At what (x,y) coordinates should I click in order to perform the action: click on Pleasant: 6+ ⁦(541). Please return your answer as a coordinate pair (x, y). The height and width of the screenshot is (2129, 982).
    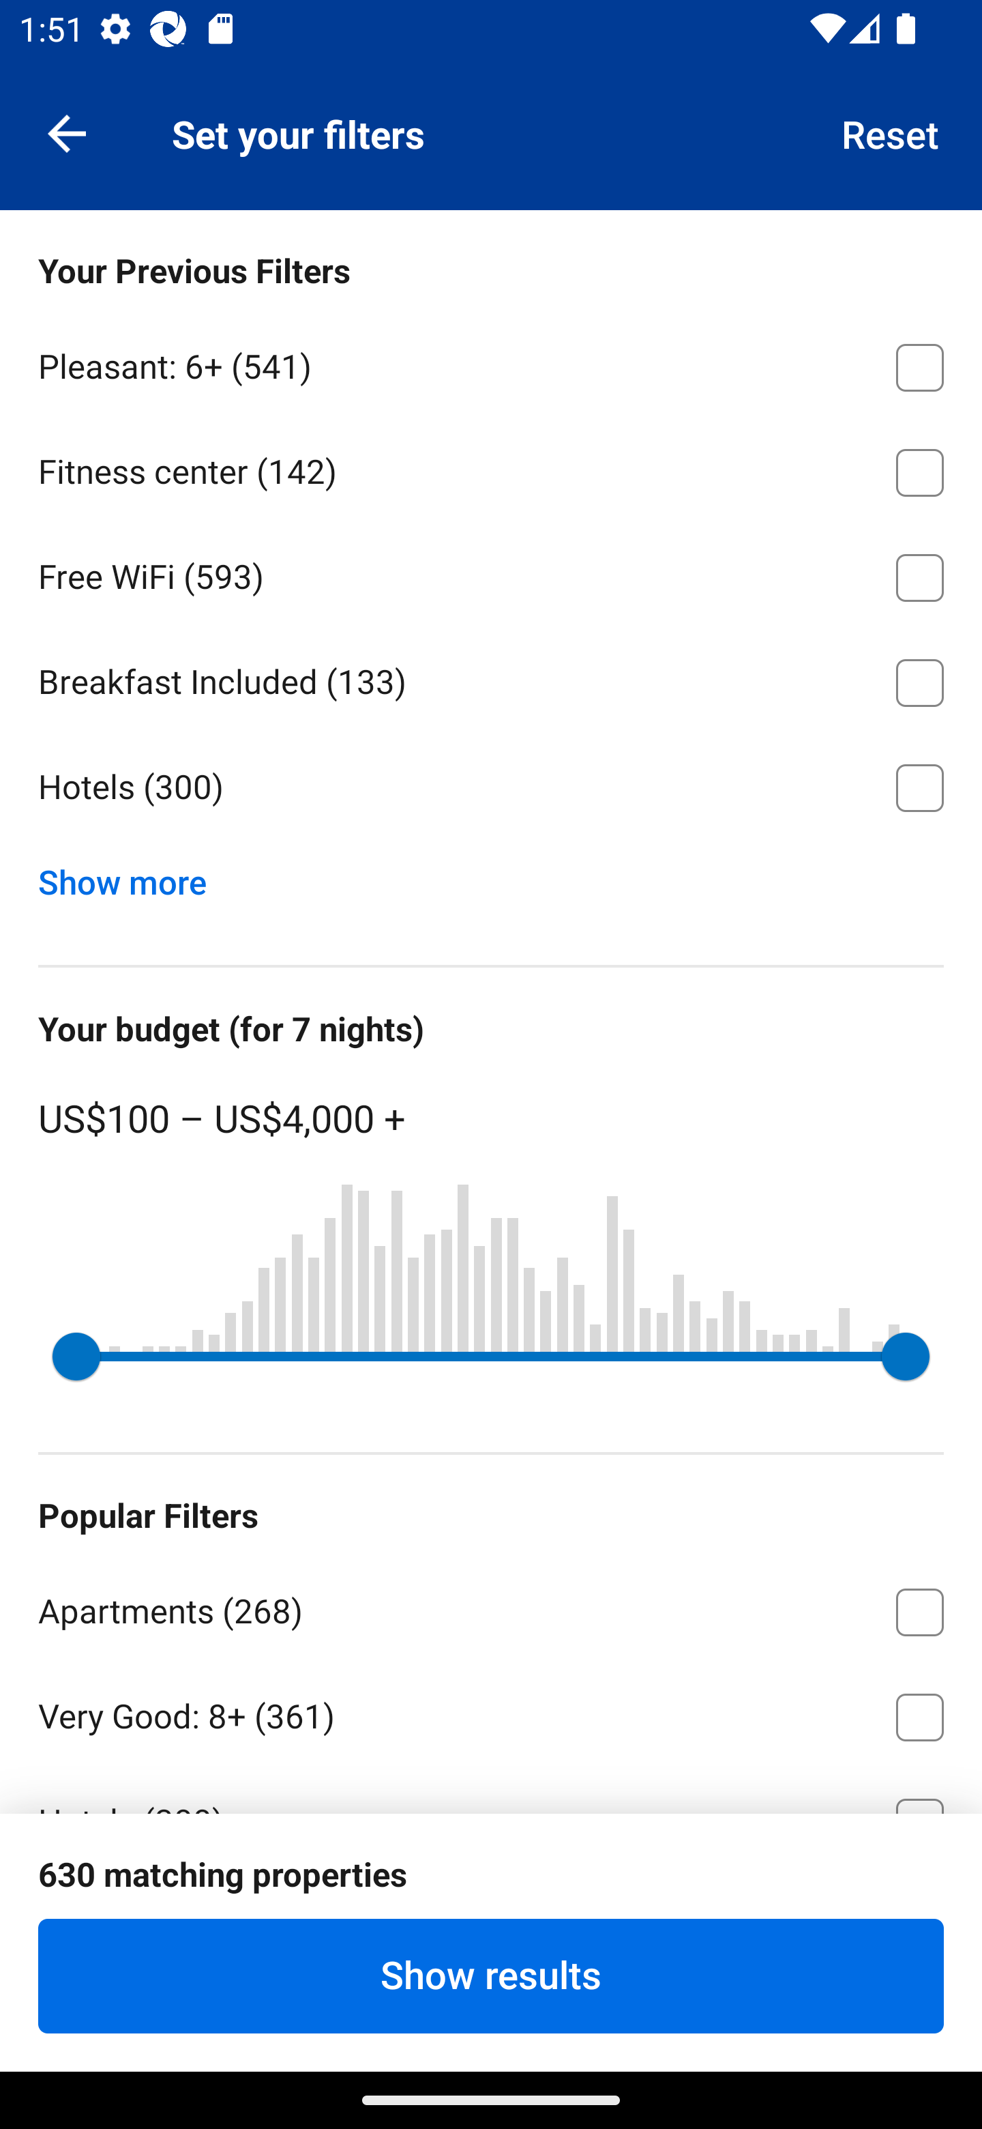
    Looking at the image, I should click on (491, 363).